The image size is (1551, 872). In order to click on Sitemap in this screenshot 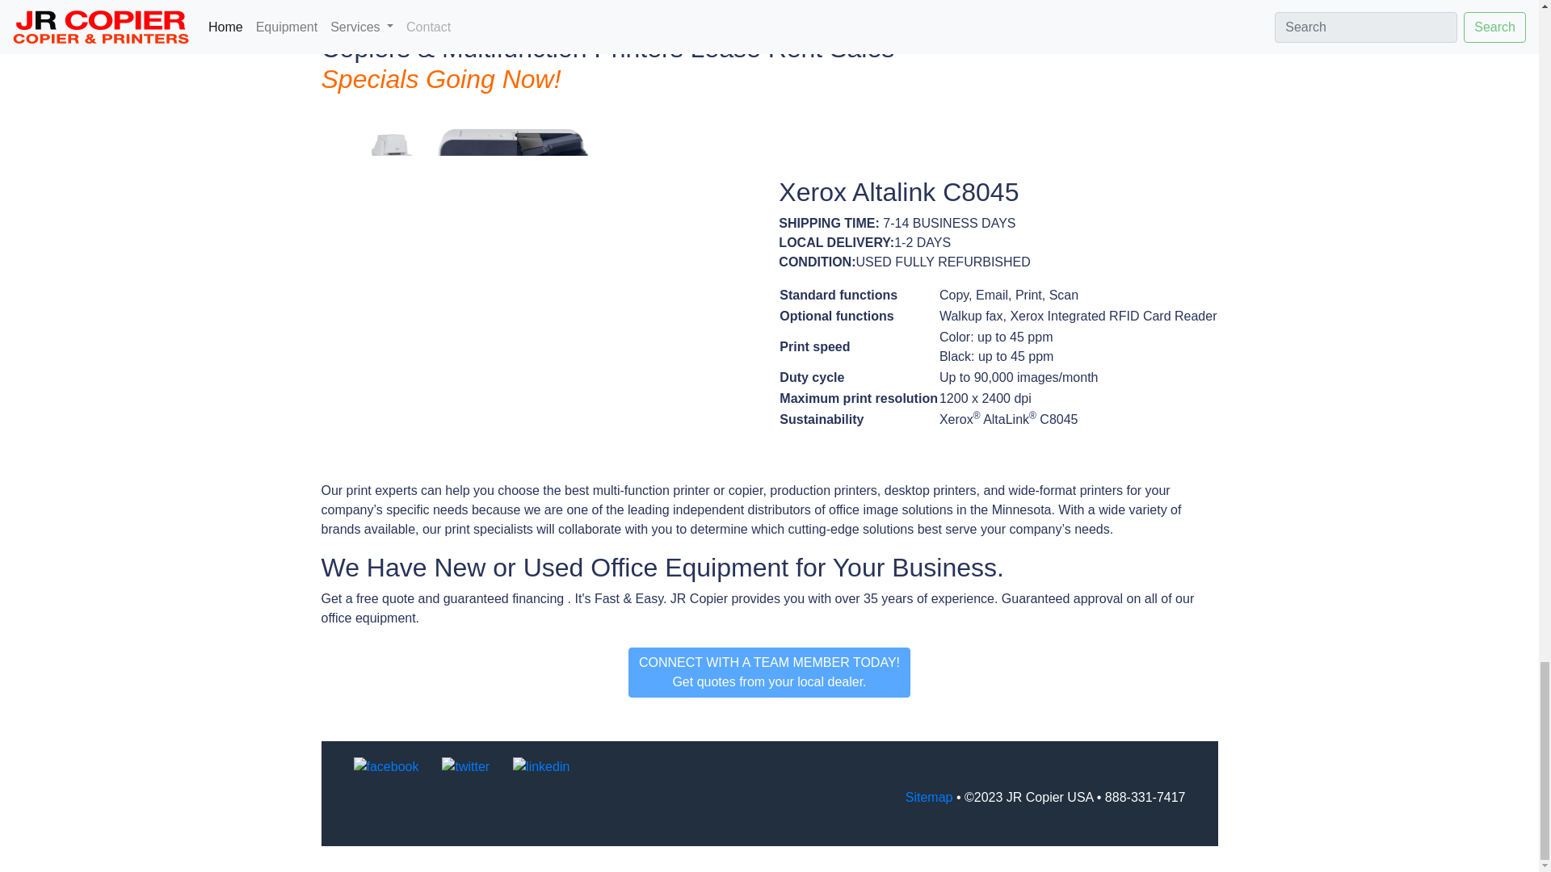, I will do `click(929, 796)`.